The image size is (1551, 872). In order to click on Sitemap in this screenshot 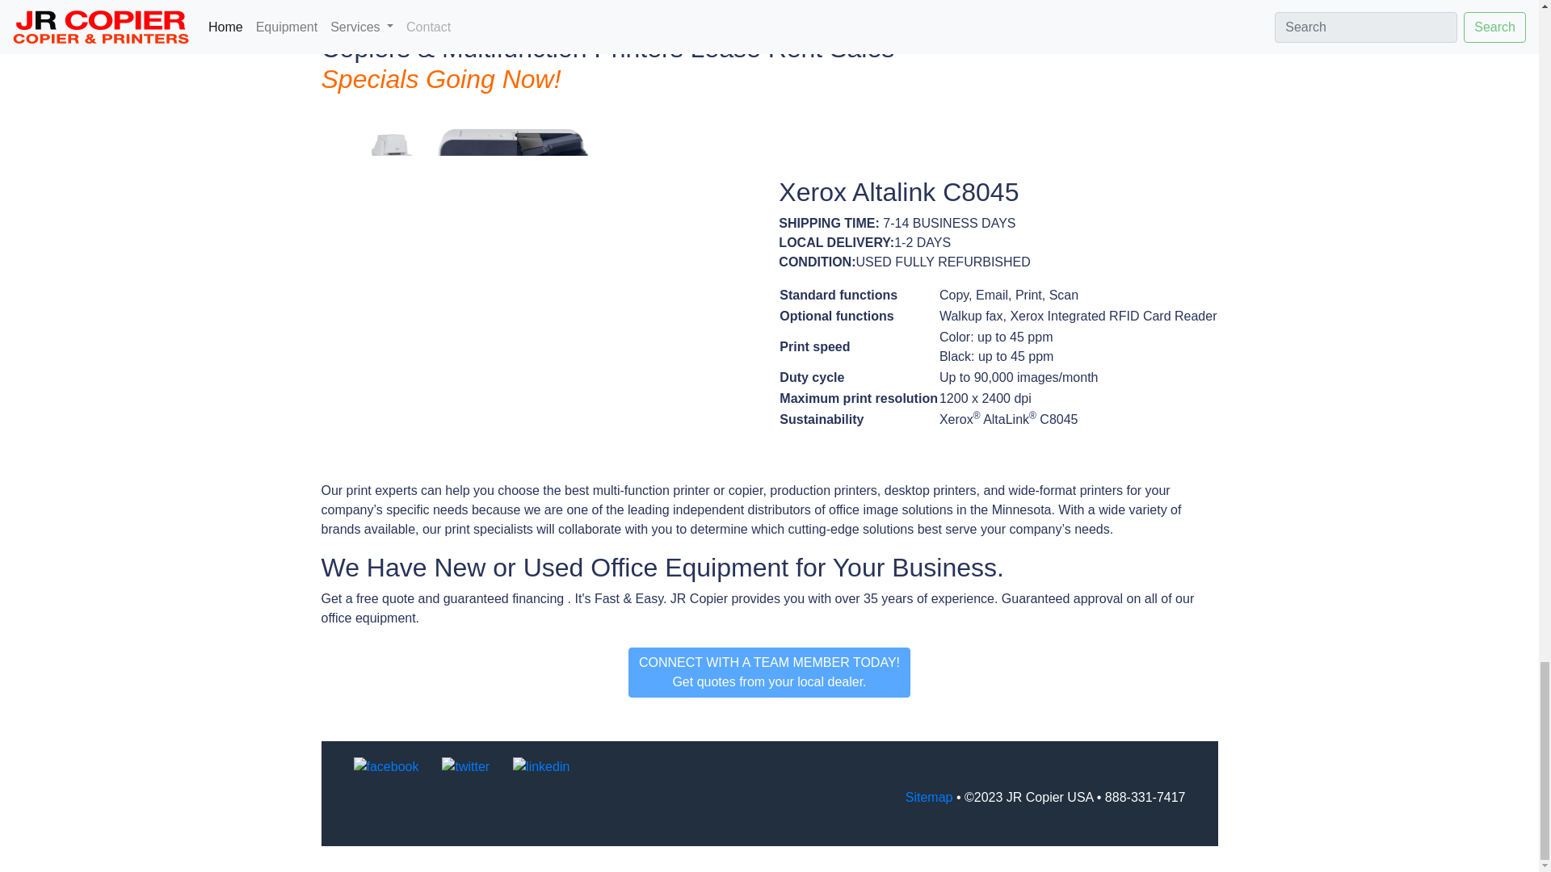, I will do `click(929, 796)`.